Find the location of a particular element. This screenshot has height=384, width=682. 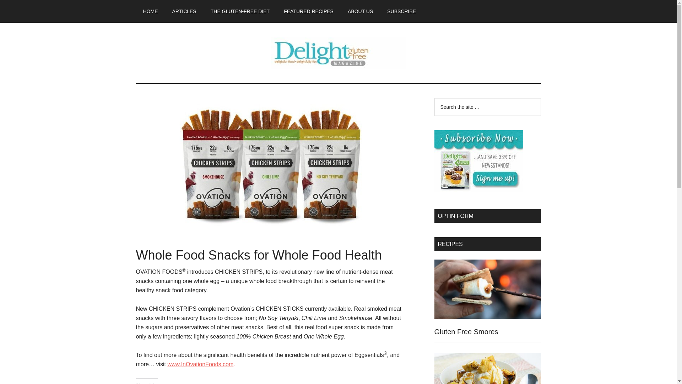

FEATURED RECIPES is located at coordinates (308, 11).